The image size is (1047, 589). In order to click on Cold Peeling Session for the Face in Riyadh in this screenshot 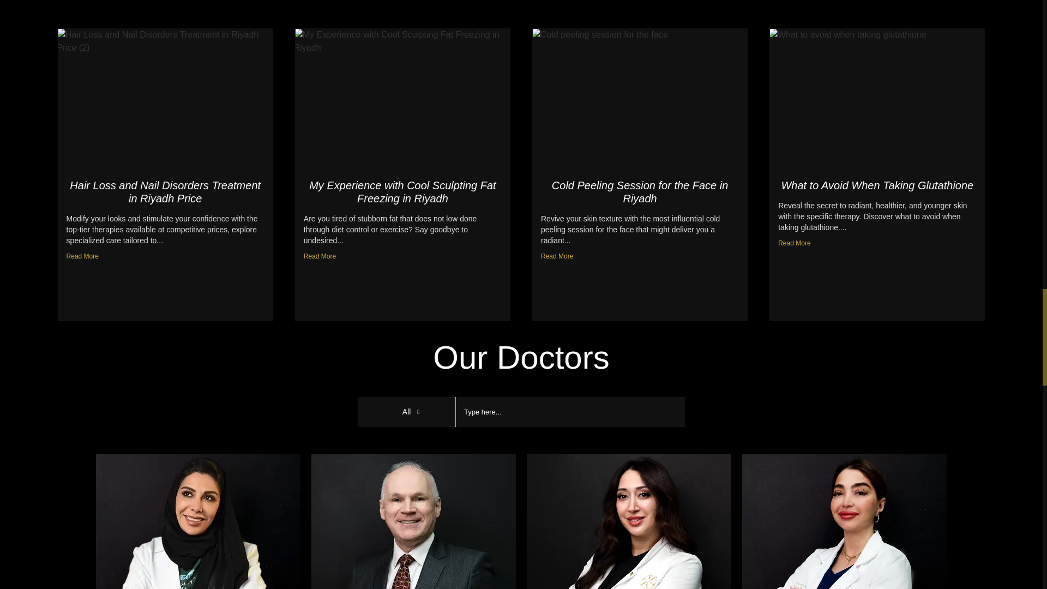, I will do `click(640, 192)`.